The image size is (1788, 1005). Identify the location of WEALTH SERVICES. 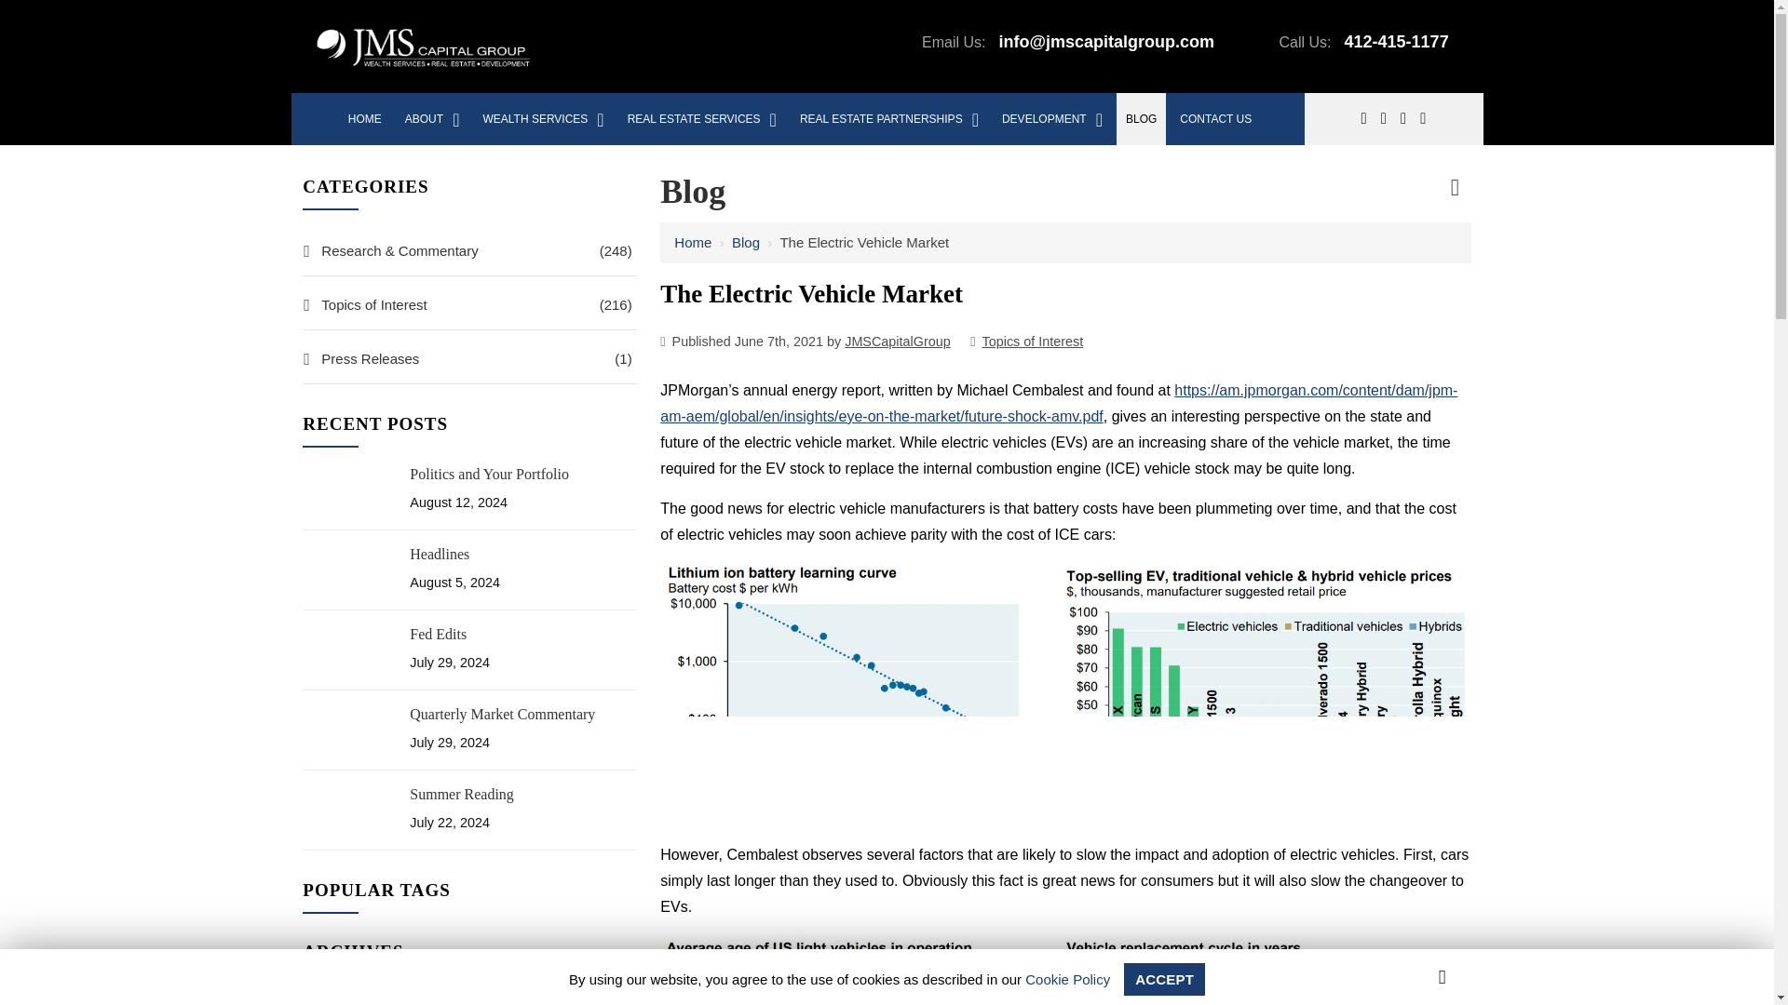
(543, 119).